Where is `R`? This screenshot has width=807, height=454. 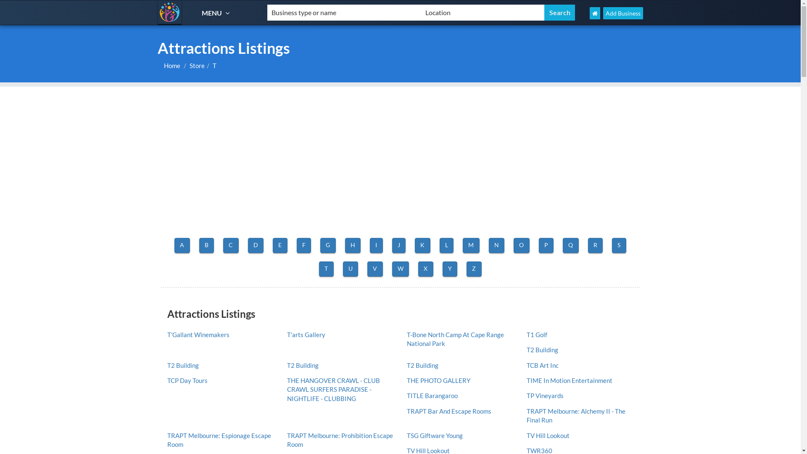 R is located at coordinates (596, 245).